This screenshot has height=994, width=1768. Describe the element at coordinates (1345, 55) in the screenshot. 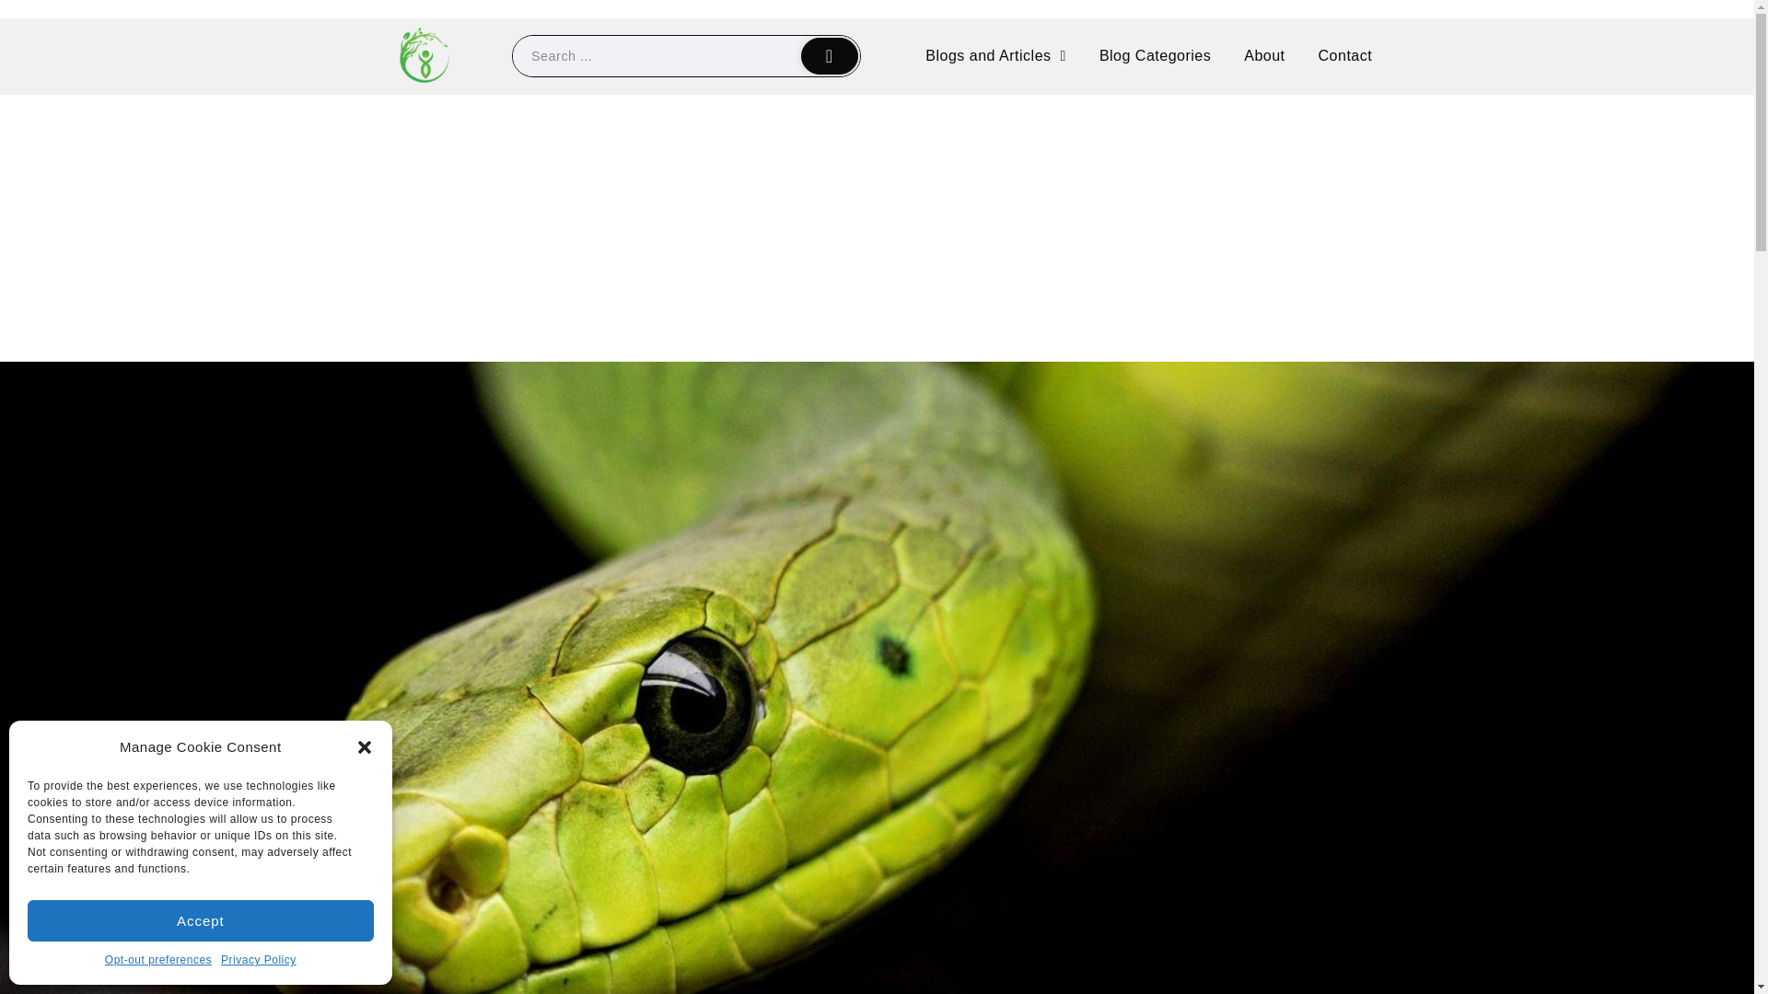

I see `Contact` at that location.